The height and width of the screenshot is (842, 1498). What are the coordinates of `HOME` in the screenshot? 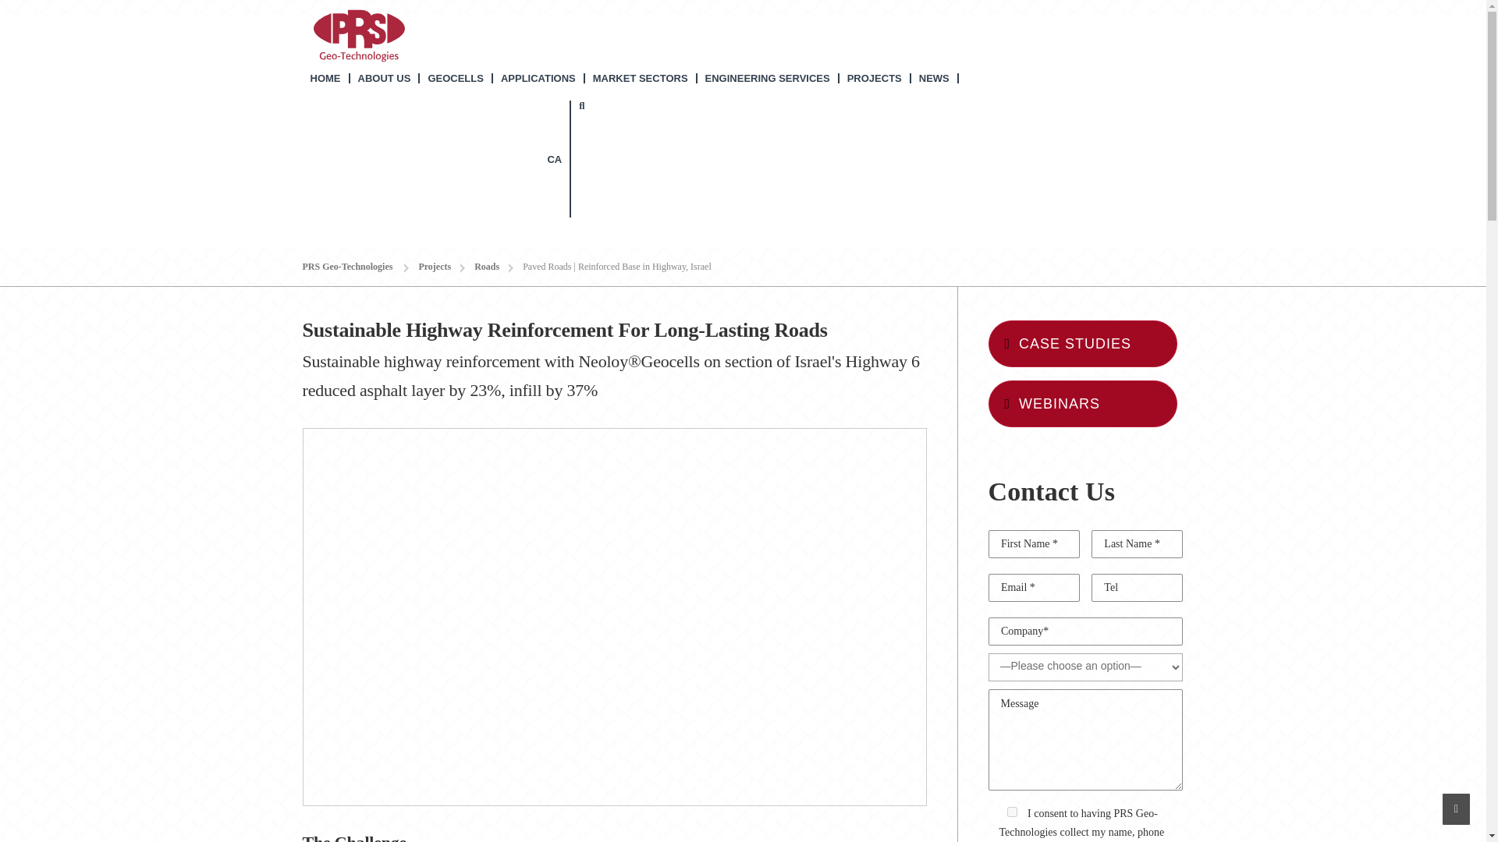 It's located at (326, 78).